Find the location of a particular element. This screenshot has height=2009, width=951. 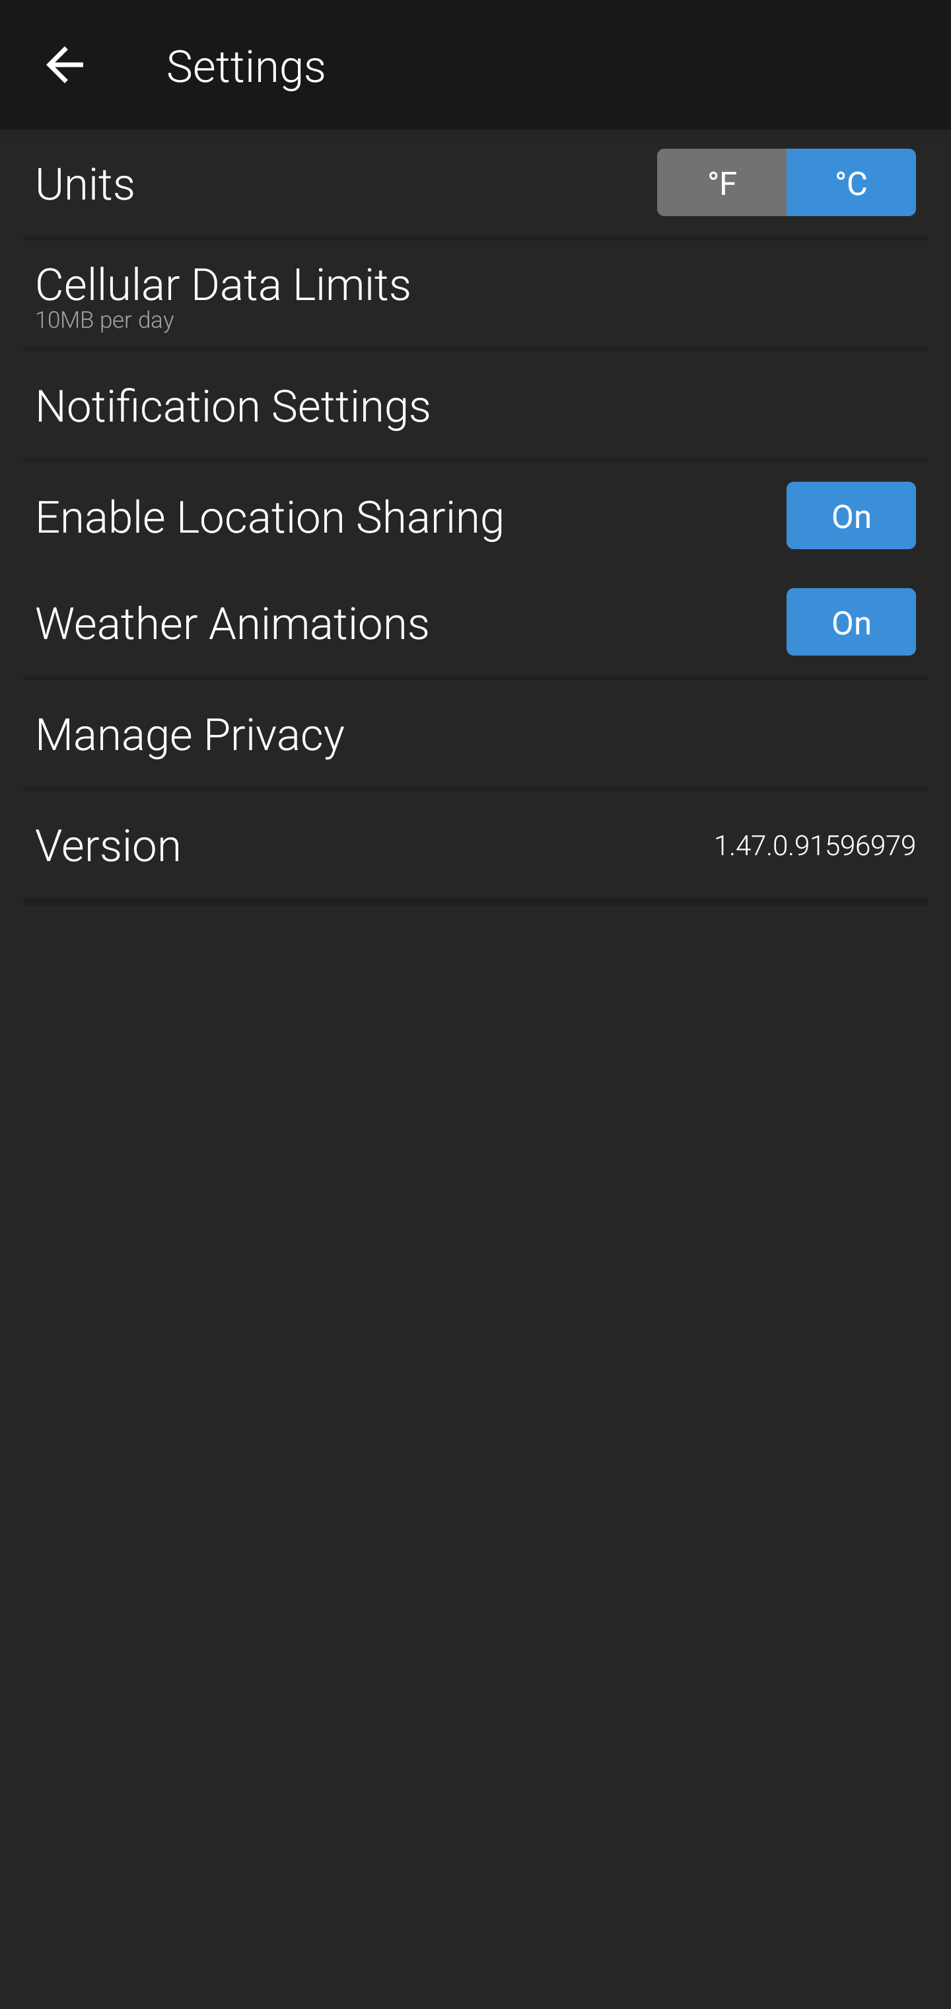

Enable Location Sharing On is located at coordinates (475, 515).